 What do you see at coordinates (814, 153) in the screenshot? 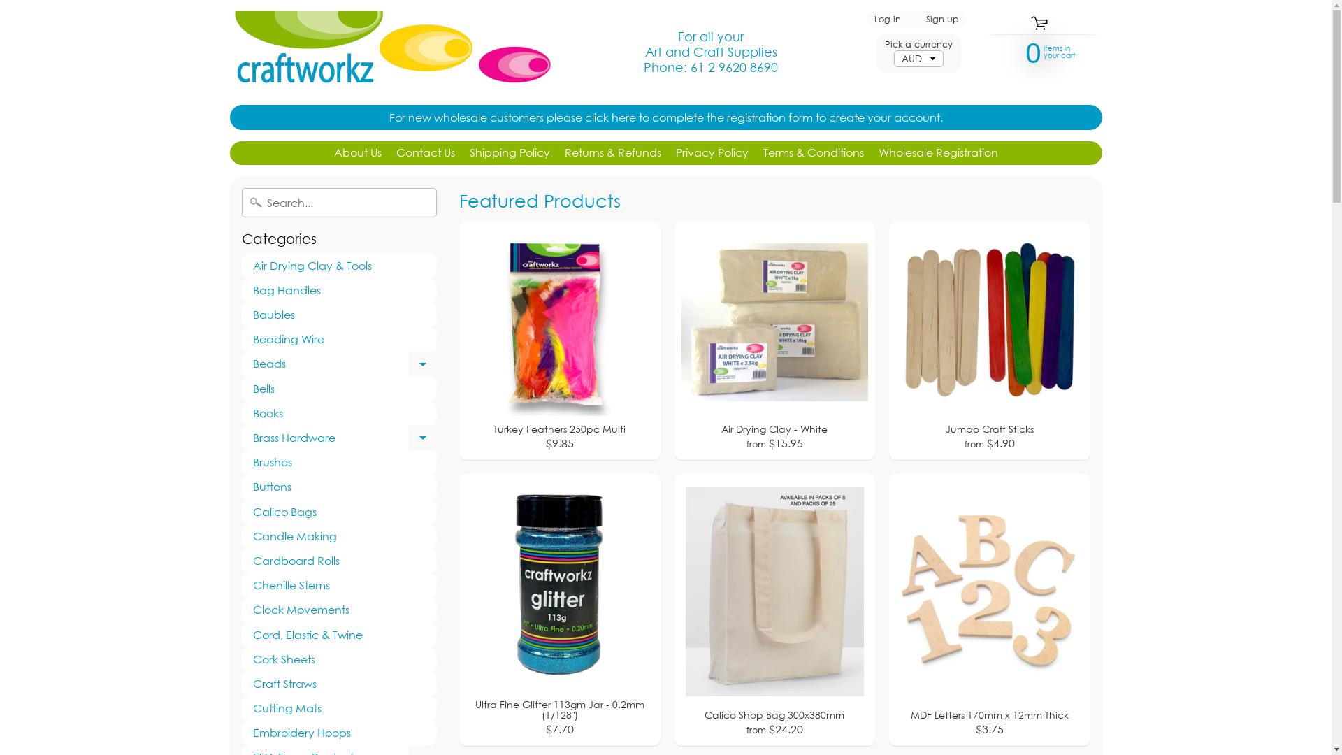
I see `Terms & Conditions` at bounding box center [814, 153].